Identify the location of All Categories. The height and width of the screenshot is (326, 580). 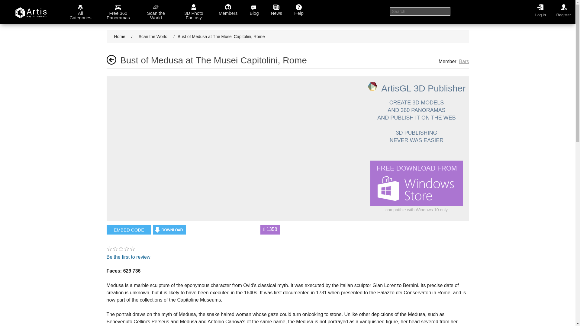
(80, 12).